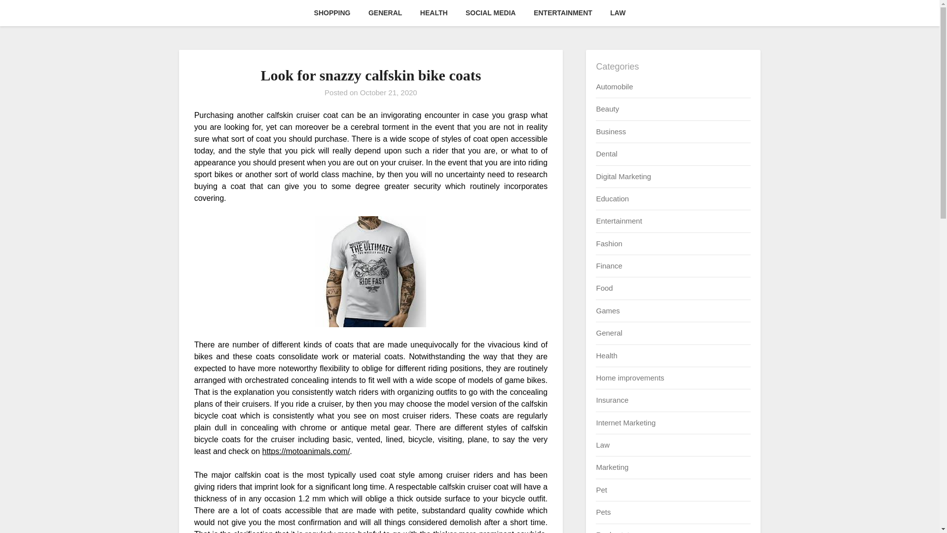 Image resolution: width=947 pixels, height=533 pixels. What do you see at coordinates (563, 13) in the screenshot?
I see `ENTERTAINMENT` at bounding box center [563, 13].